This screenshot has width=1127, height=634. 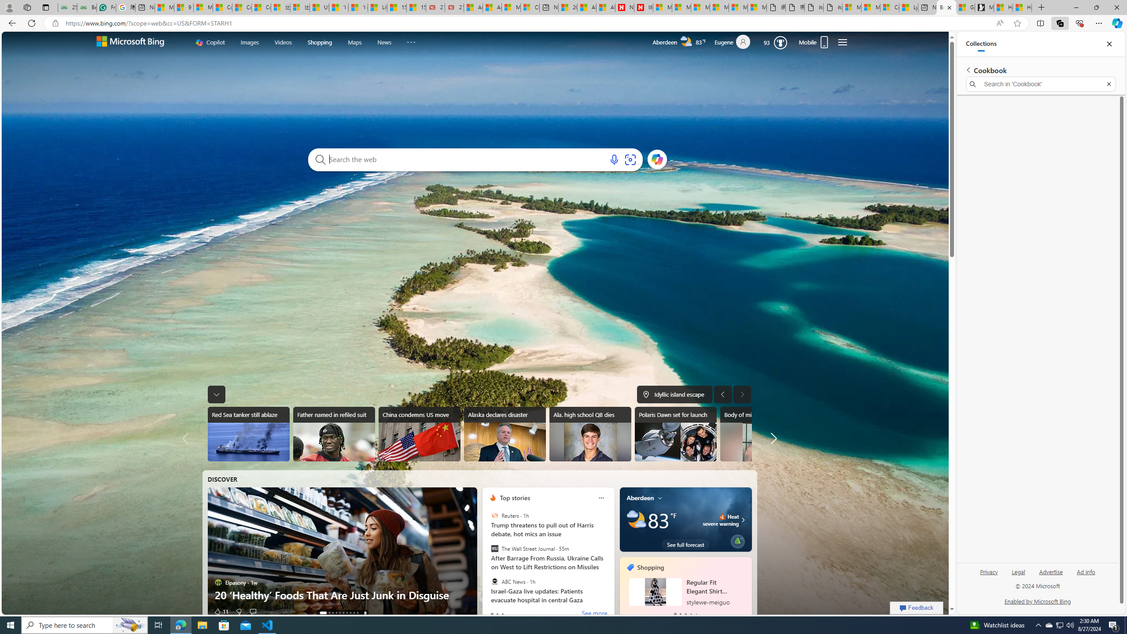 I want to click on Top stories, so click(x=515, y=498).